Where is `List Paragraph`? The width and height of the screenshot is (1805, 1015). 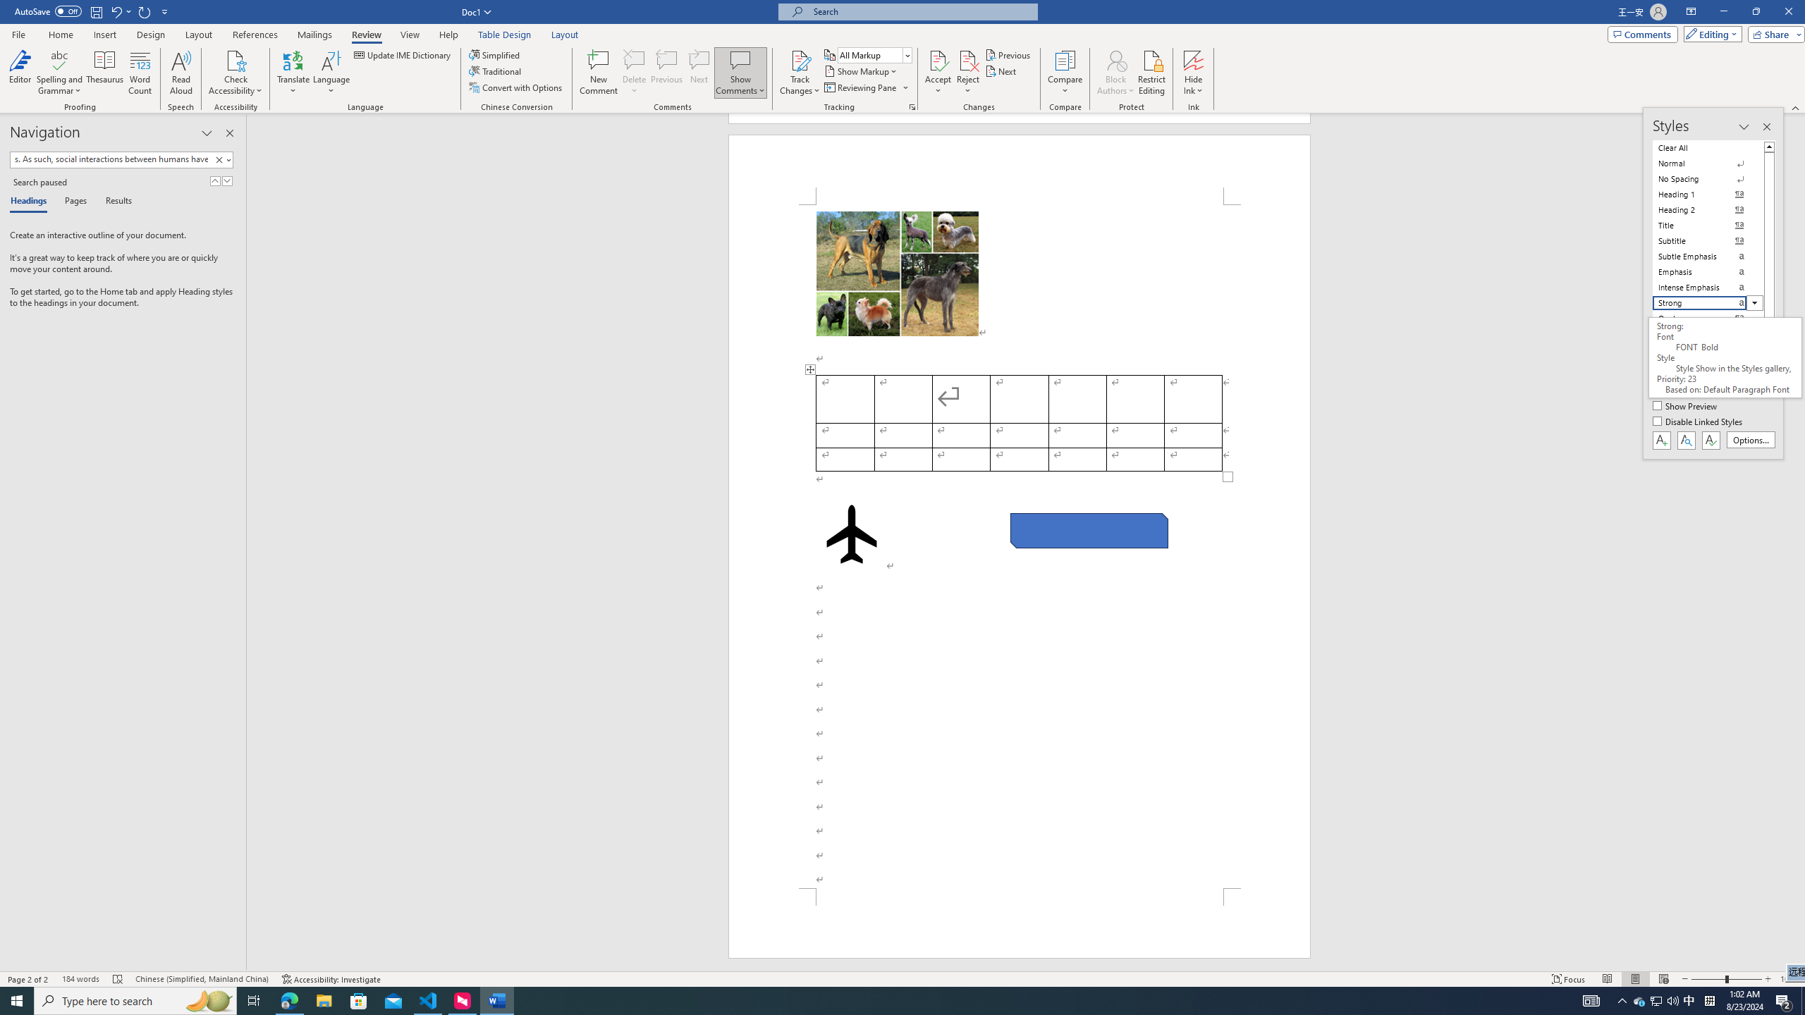 List Paragraph is located at coordinates (1708, 396).